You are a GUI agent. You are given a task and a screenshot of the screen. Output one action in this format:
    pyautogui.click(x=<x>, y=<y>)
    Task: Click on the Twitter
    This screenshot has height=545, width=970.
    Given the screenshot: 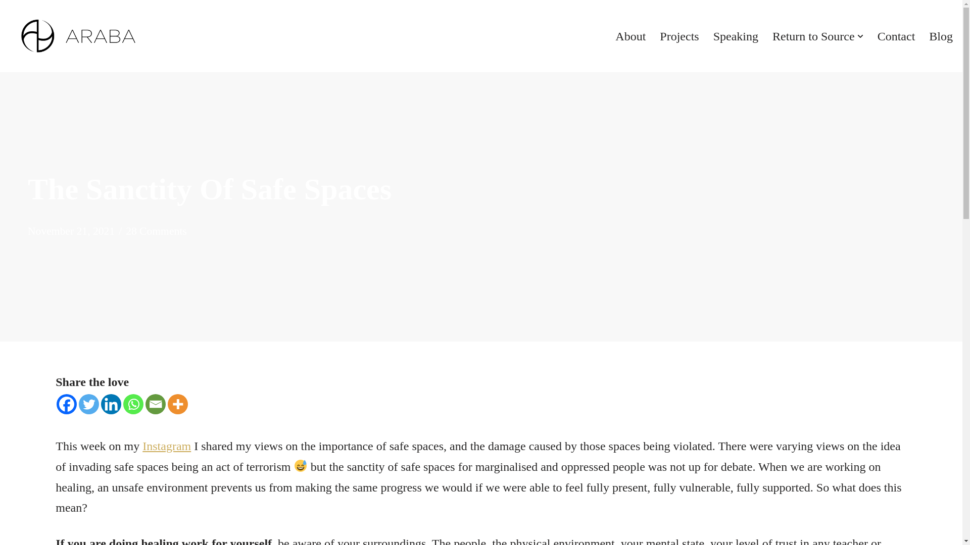 What is the action you would take?
    pyautogui.click(x=88, y=404)
    